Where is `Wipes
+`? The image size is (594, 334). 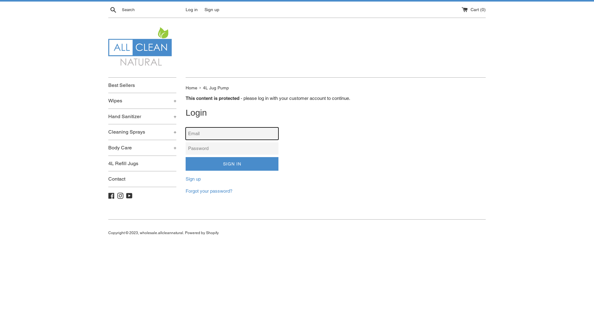 Wipes
+ is located at coordinates (142, 101).